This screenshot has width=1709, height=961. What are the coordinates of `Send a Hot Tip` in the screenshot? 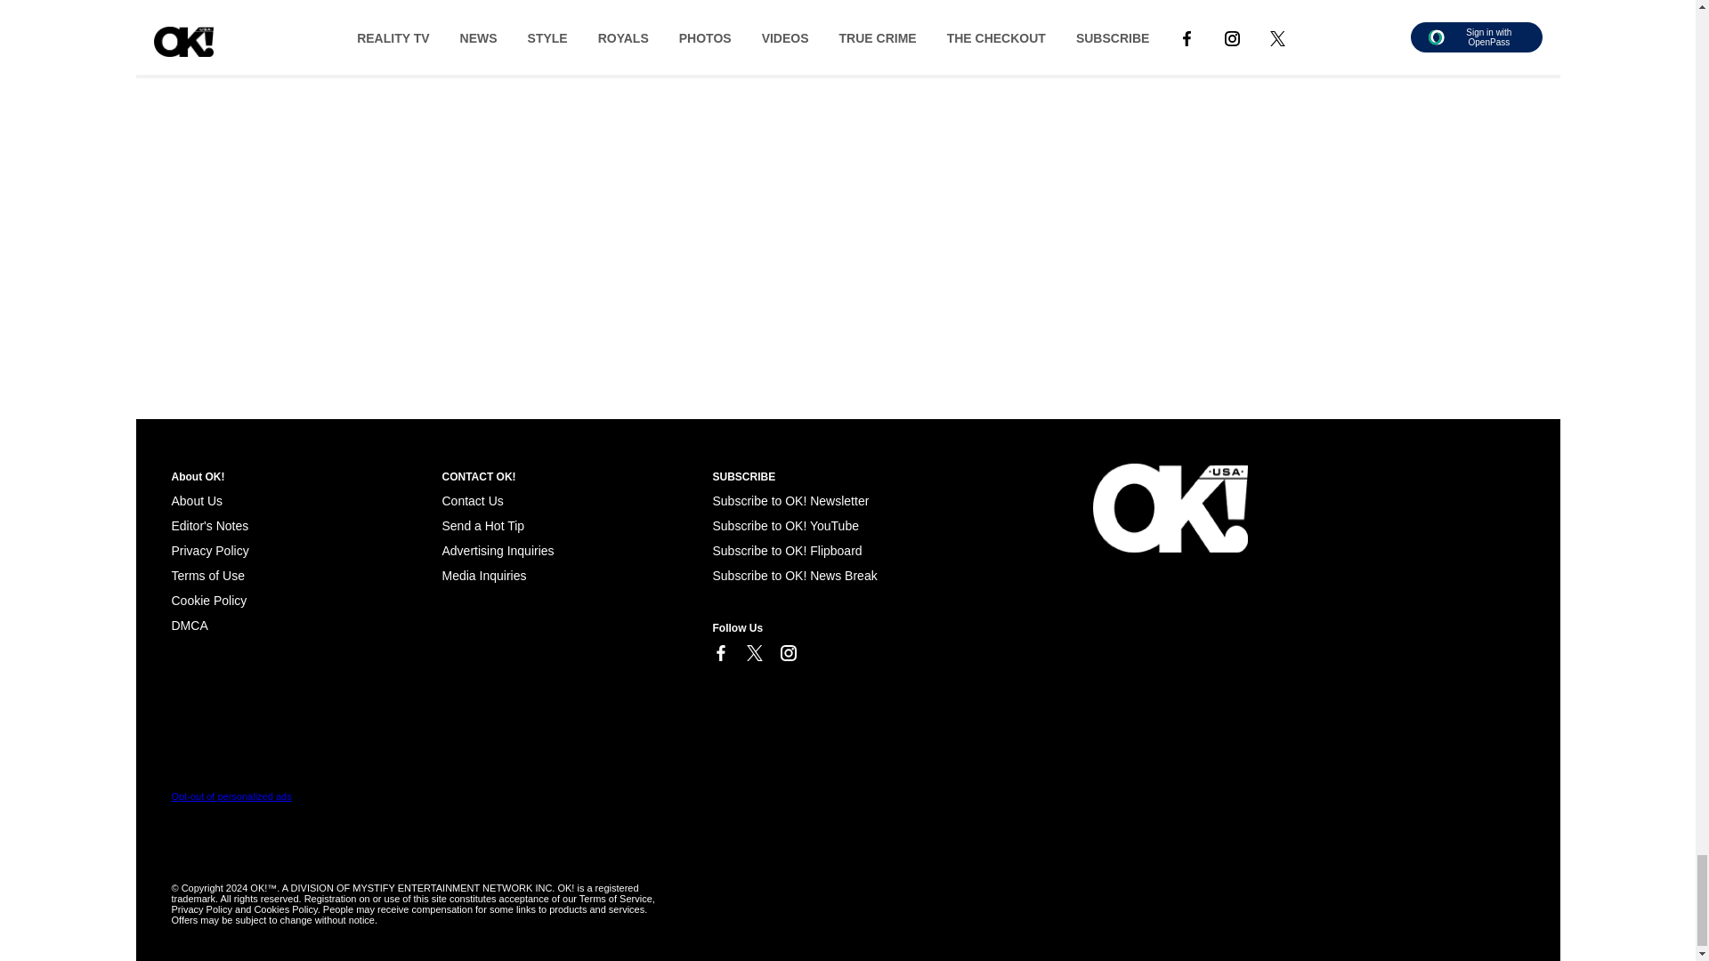 It's located at (482, 526).